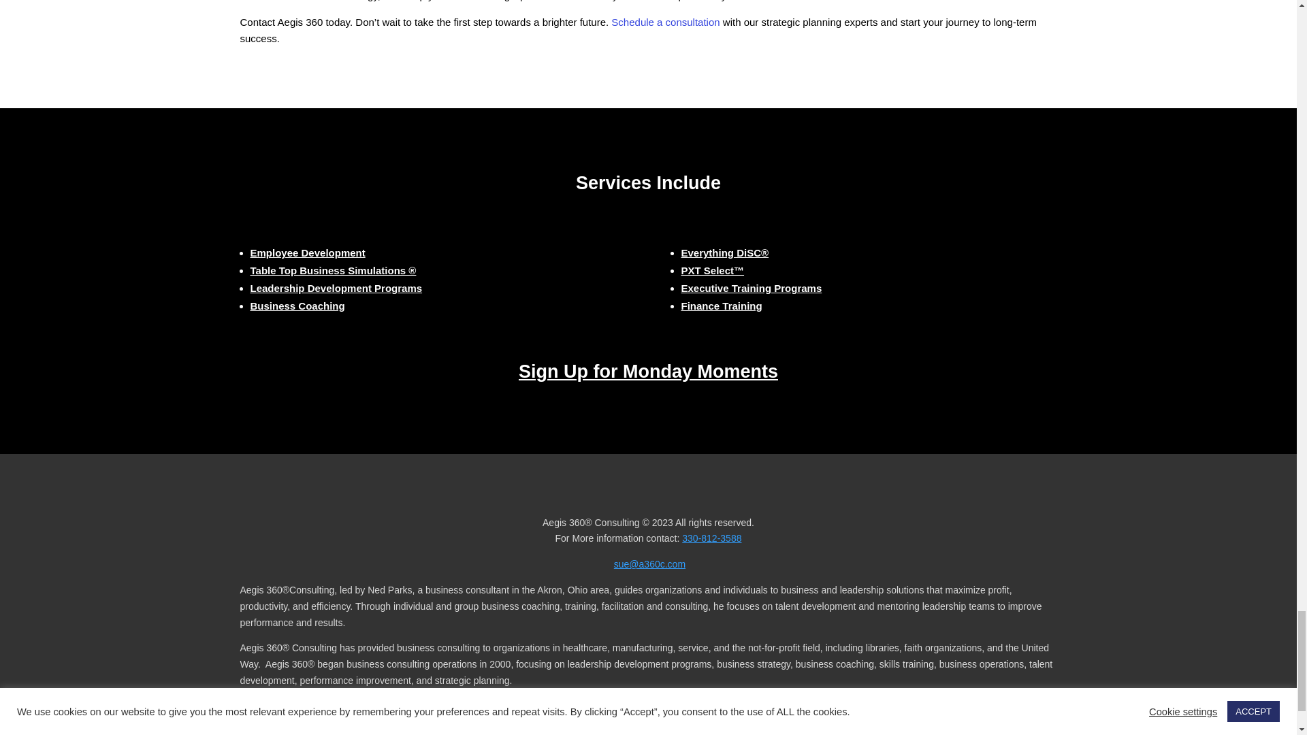  Describe the element at coordinates (308, 252) in the screenshot. I see `Employee Development` at that location.